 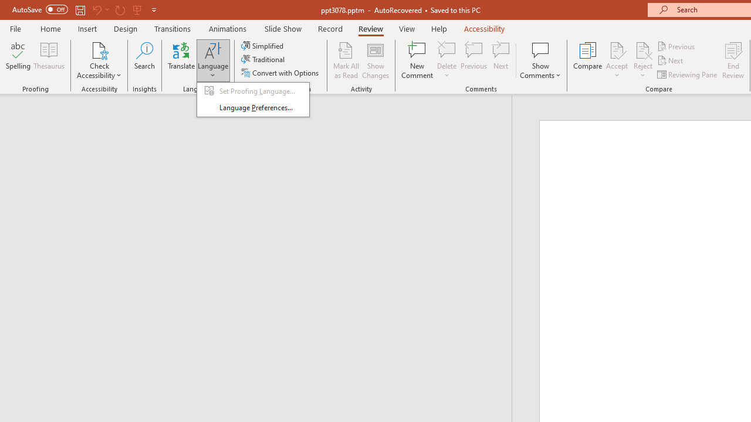 I want to click on Show Comments, so click(x=540, y=60).